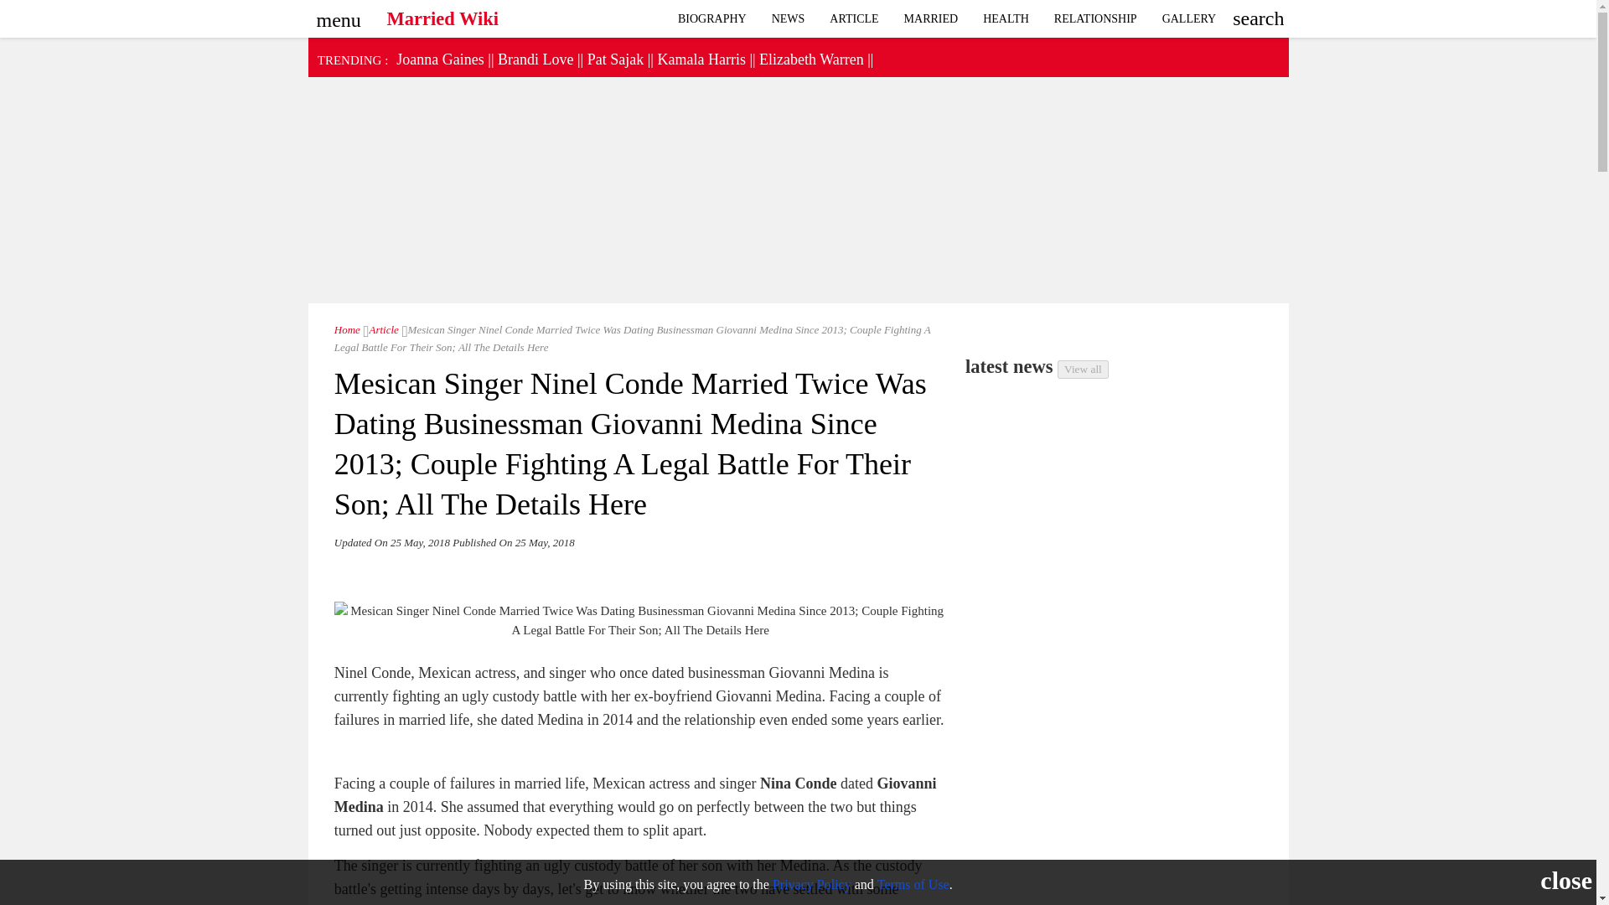 The image size is (1609, 905). Describe the element at coordinates (811, 883) in the screenshot. I see `Privacy Policy` at that location.